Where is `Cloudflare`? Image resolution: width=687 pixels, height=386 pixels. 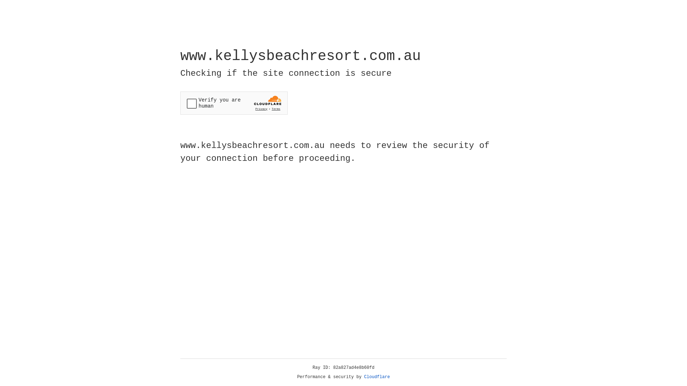
Cloudflare is located at coordinates (377, 377).